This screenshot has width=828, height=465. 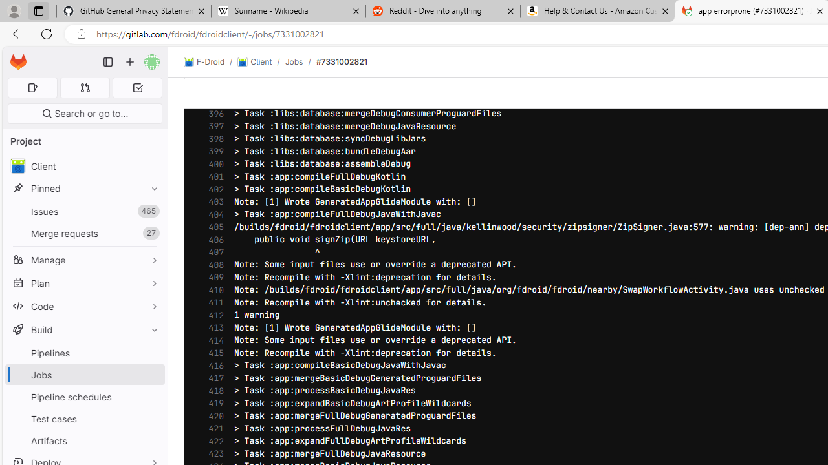 What do you see at coordinates (213, 391) in the screenshot?
I see `418` at bounding box center [213, 391].